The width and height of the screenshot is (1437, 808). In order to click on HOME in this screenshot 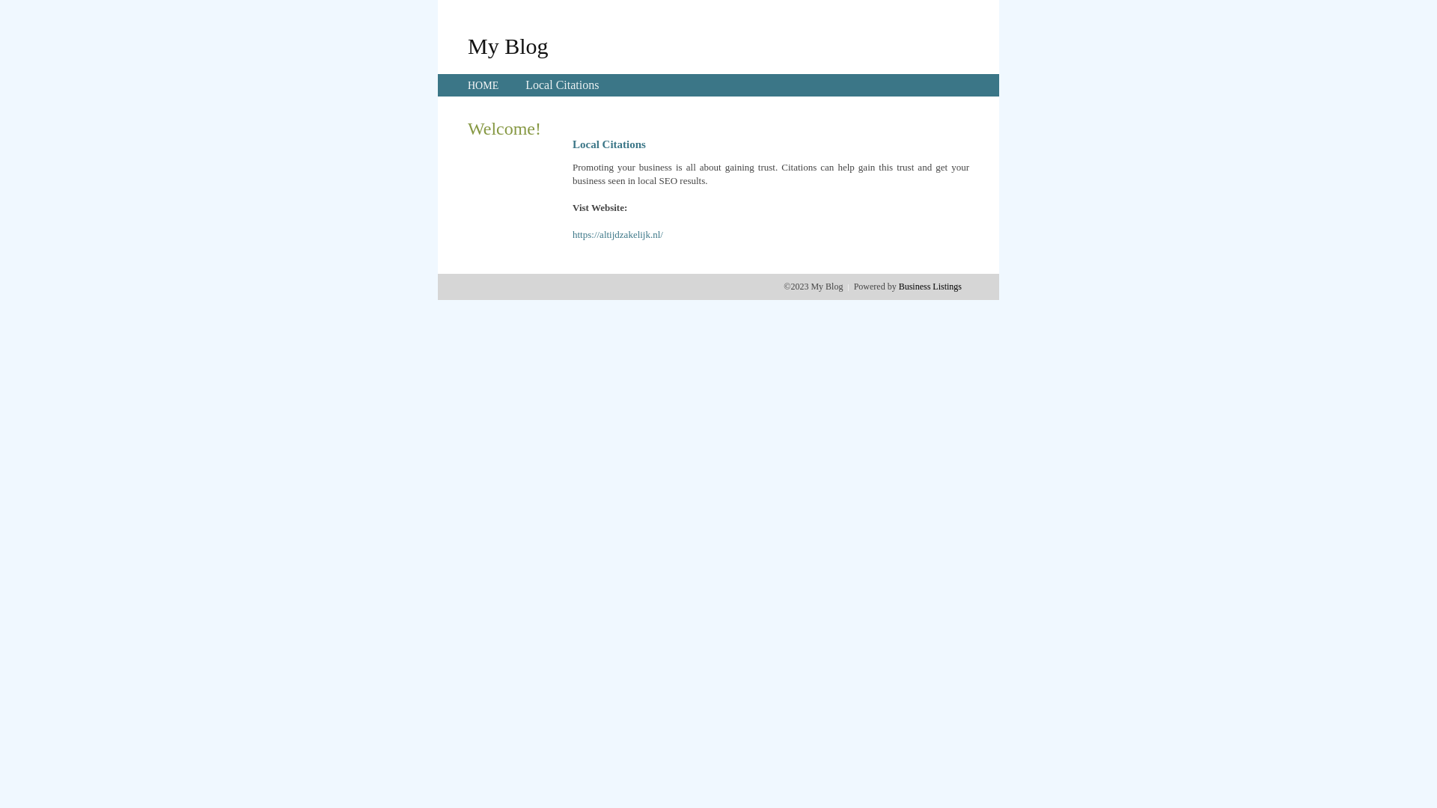, I will do `click(483, 85)`.